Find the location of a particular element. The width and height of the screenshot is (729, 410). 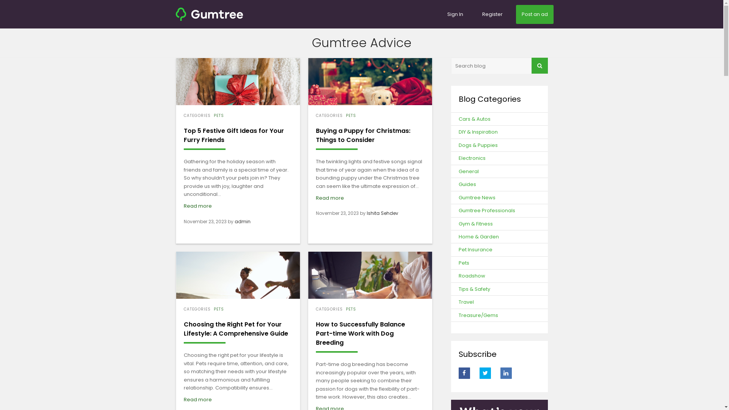

Top 5 Festive Gift Ideas for Your Furry Friends is located at coordinates (234, 135).